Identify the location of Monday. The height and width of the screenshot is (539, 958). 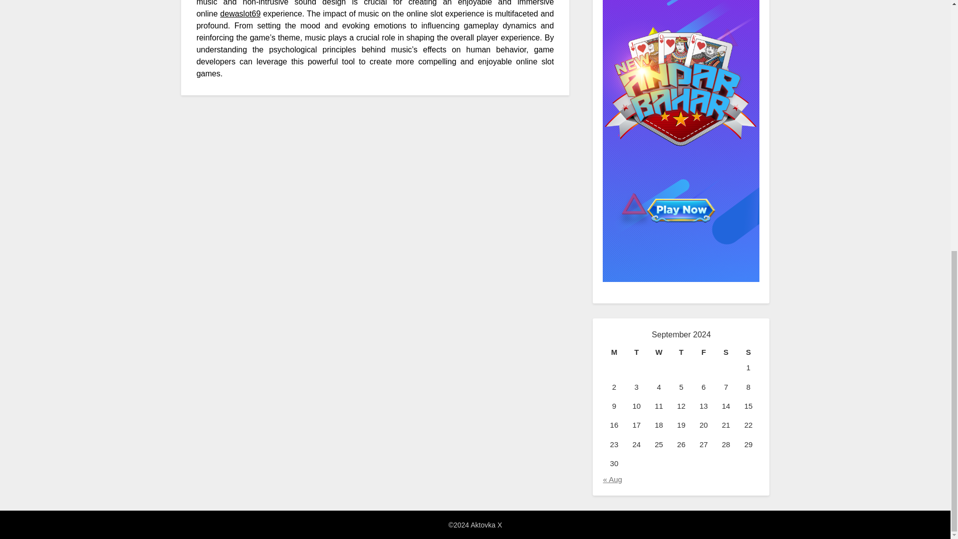
(614, 352).